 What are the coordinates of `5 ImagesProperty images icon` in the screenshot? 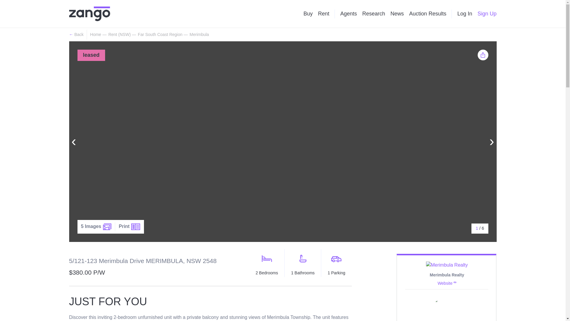 It's located at (96, 226).